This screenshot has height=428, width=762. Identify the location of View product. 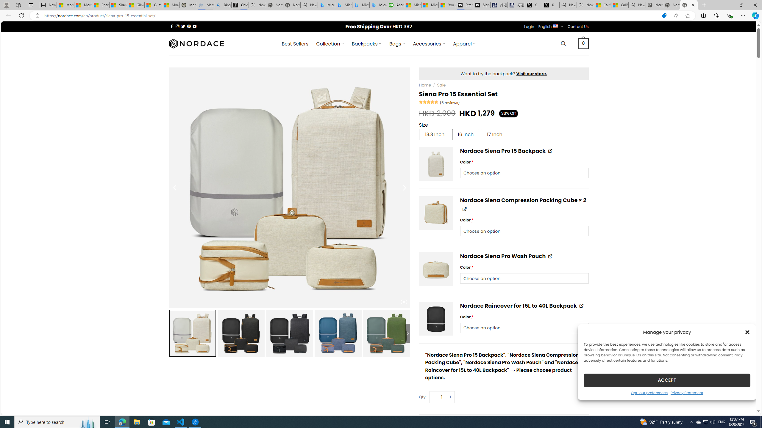
(581, 306).